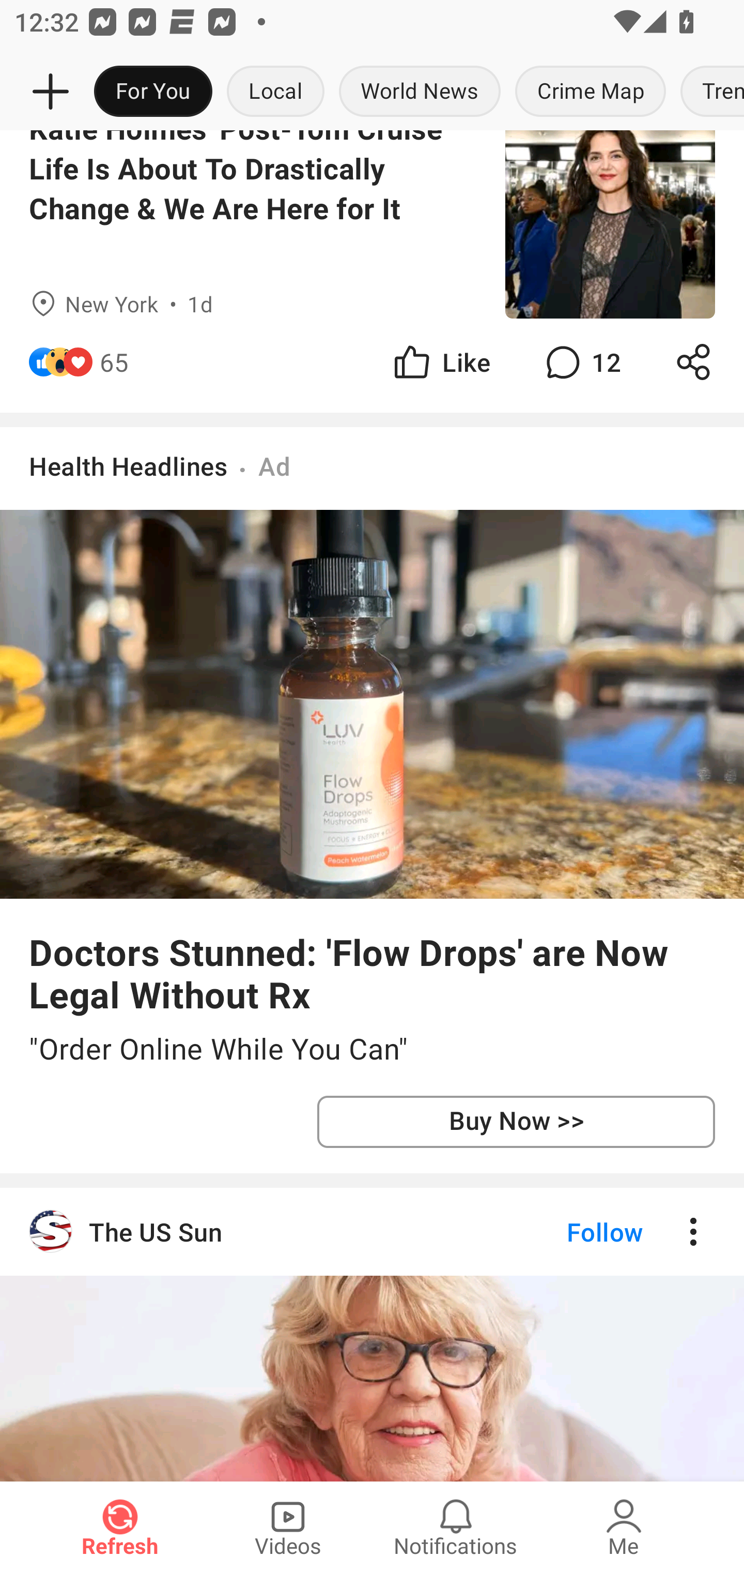 This screenshot has width=744, height=1572. Describe the element at coordinates (440, 362) in the screenshot. I see `Like` at that location.